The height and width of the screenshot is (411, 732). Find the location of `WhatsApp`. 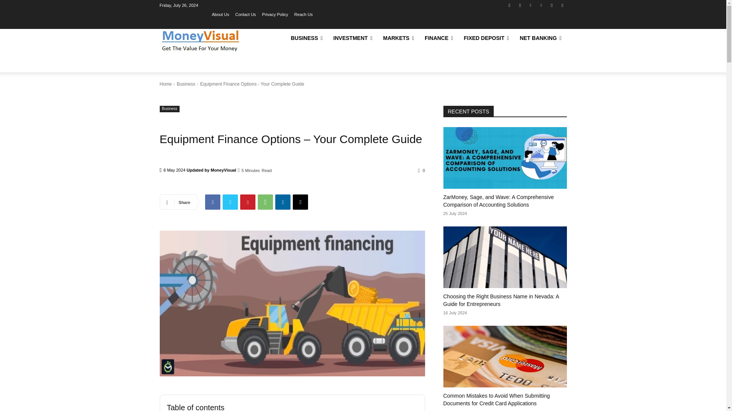

WhatsApp is located at coordinates (265, 202).